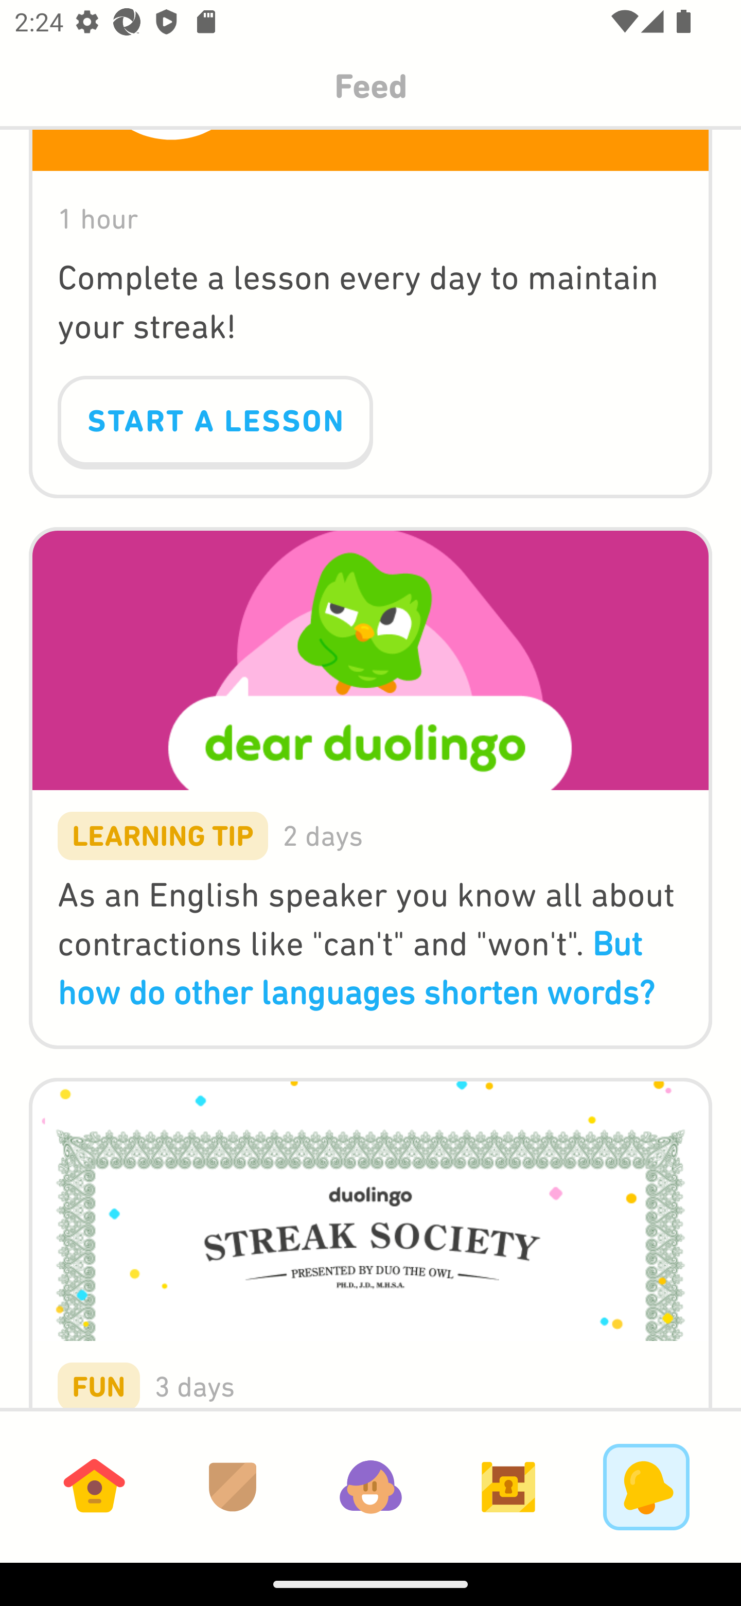 The width and height of the screenshot is (741, 1606). Describe the element at coordinates (508, 1487) in the screenshot. I see `Goals Tab` at that location.